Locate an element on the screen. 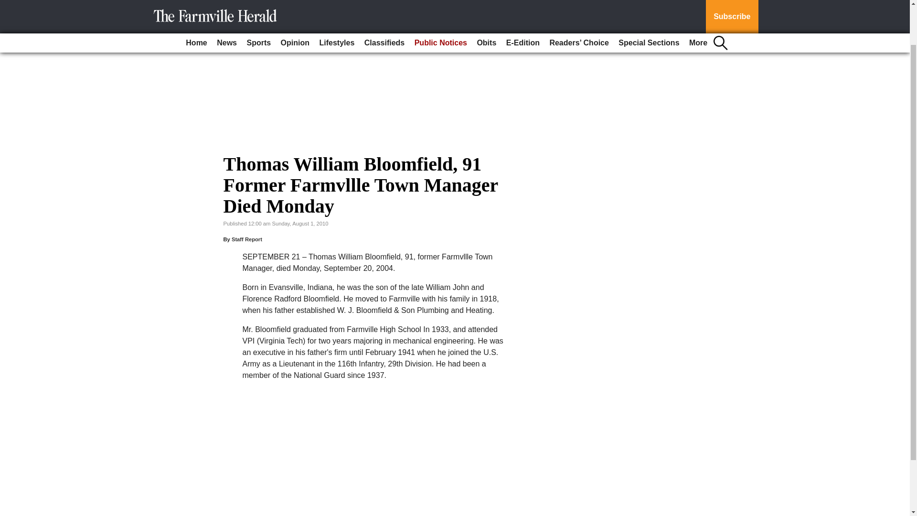  Obits is located at coordinates (486, 2).